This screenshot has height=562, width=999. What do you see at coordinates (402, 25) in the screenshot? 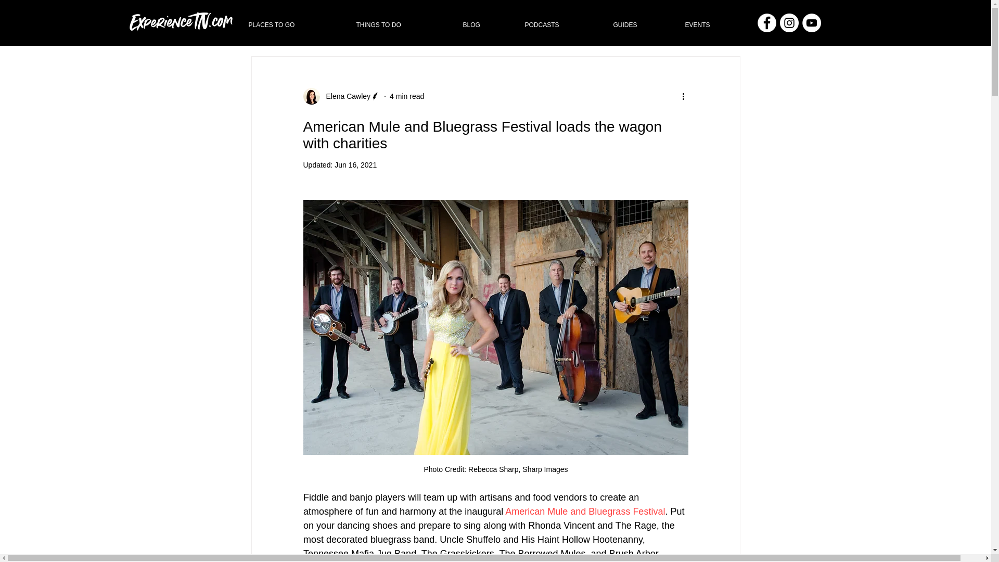
I see `THINGS TO DO` at bounding box center [402, 25].